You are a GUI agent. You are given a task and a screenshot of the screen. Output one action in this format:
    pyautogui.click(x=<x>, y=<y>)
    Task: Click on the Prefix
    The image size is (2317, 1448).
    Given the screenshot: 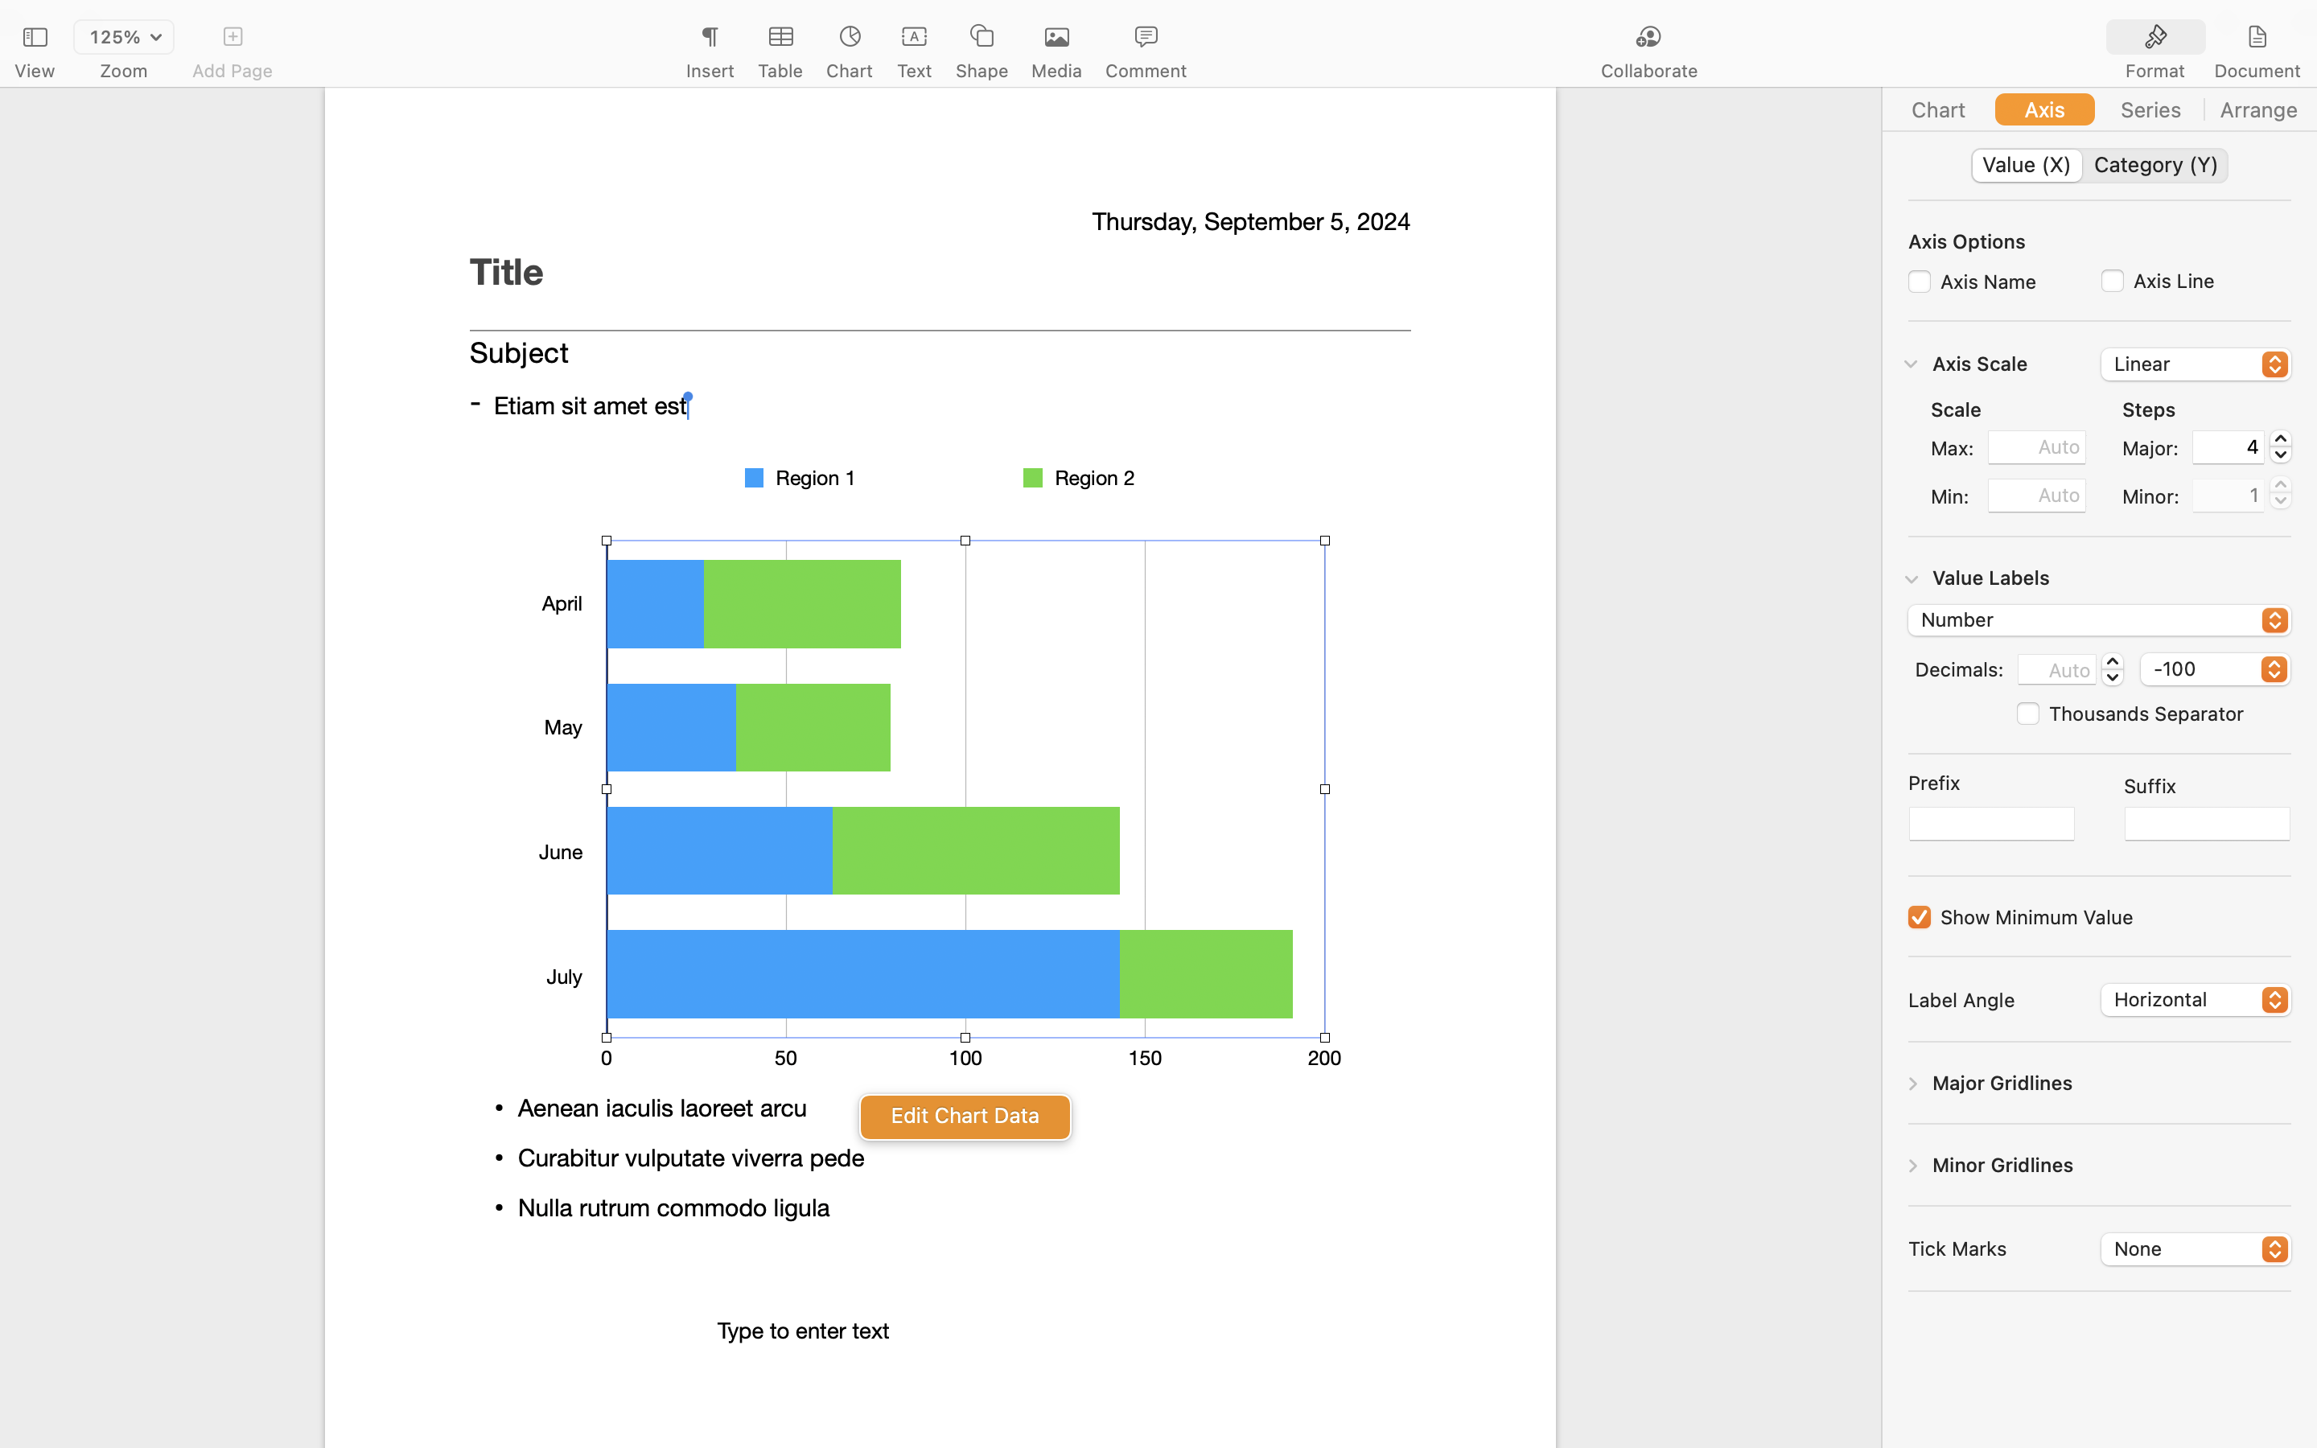 What is the action you would take?
    pyautogui.click(x=1934, y=784)
    